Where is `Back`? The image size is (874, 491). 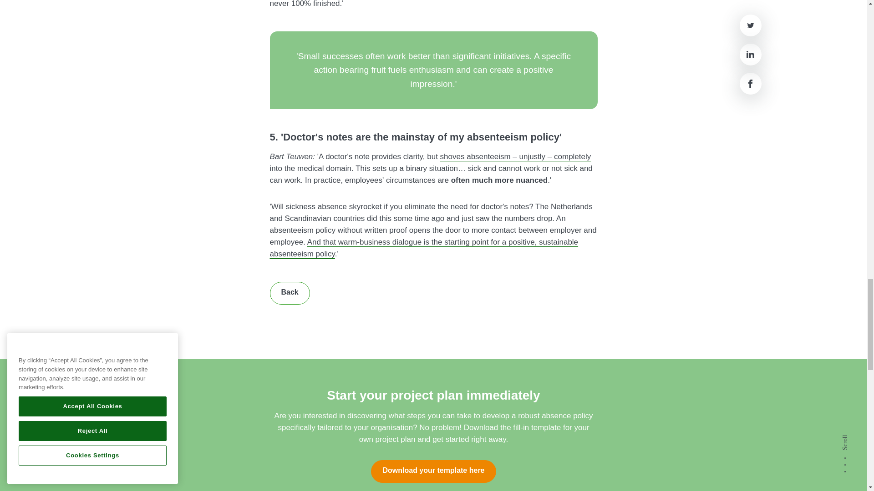 Back is located at coordinates (289, 293).